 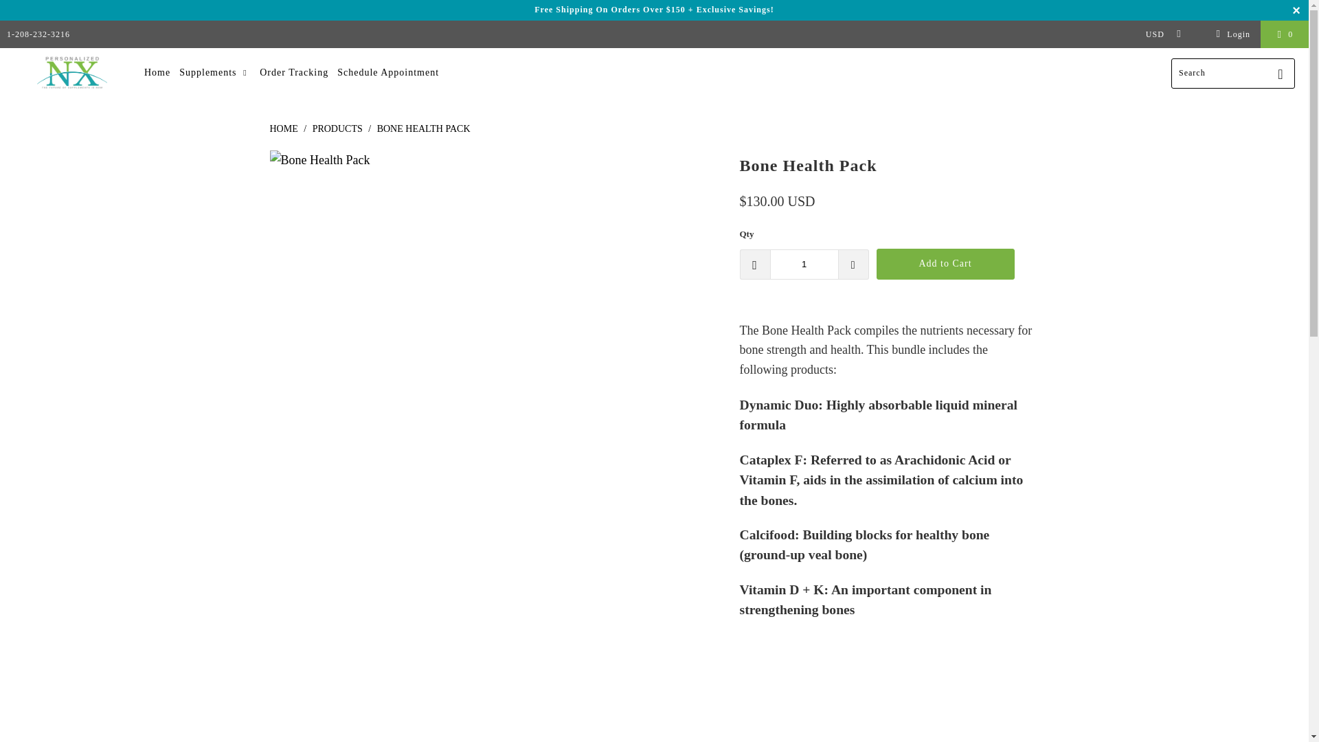 What do you see at coordinates (803, 264) in the screenshot?
I see `1` at bounding box center [803, 264].